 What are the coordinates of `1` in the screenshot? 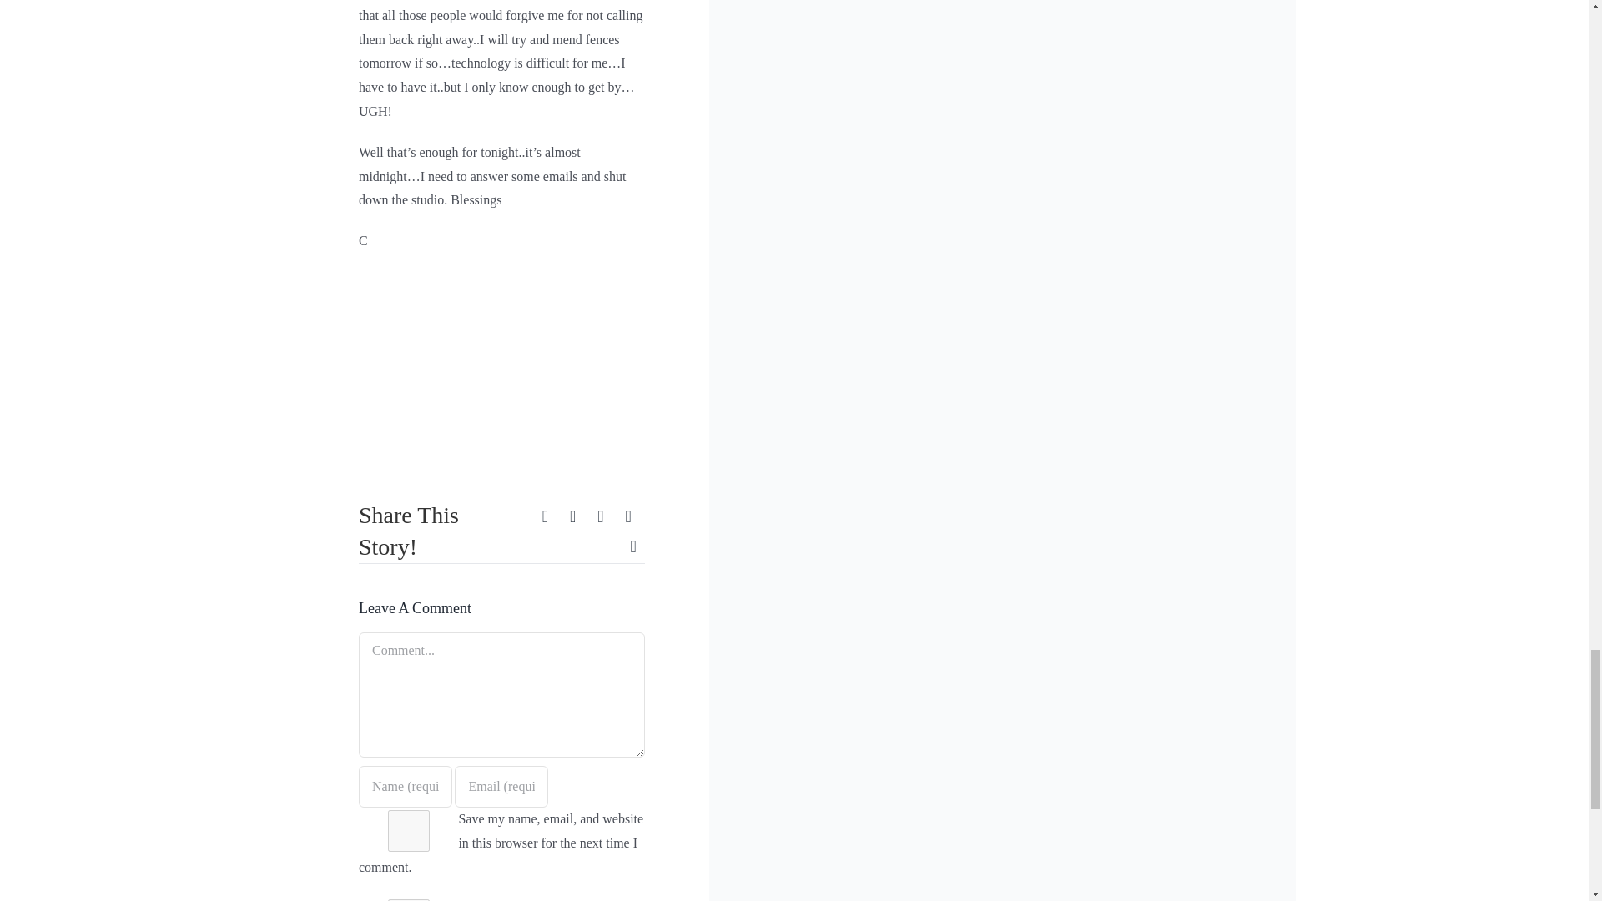 It's located at (408, 899).